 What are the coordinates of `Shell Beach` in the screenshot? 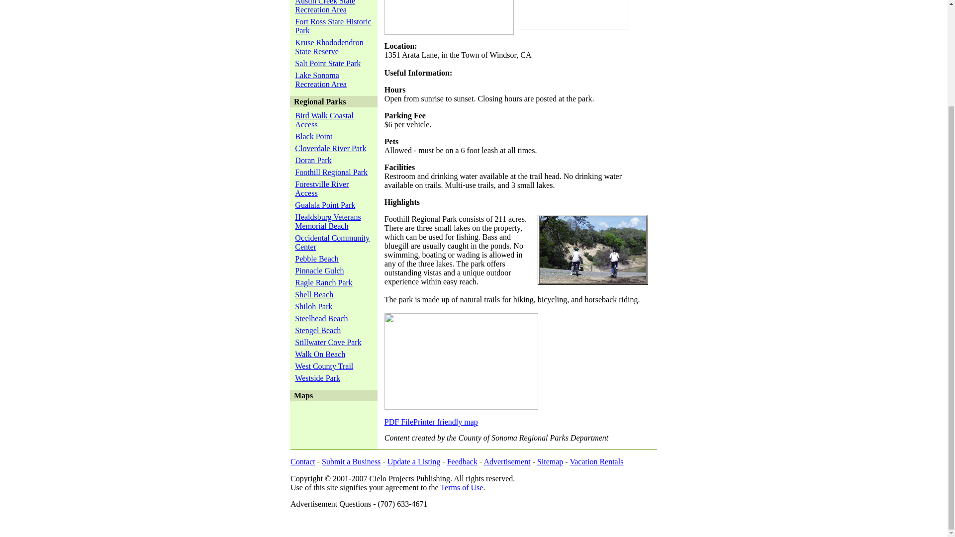 It's located at (318, 330).